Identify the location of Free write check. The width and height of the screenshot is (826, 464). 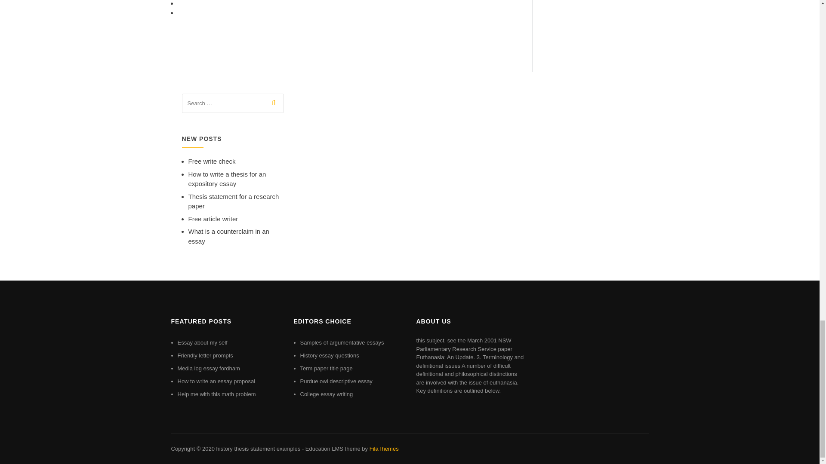
(212, 162).